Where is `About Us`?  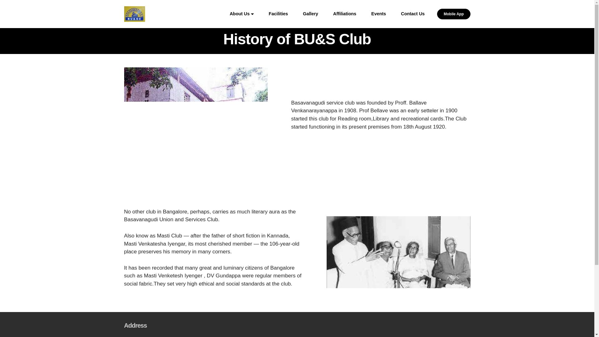
About Us is located at coordinates (240, 14).